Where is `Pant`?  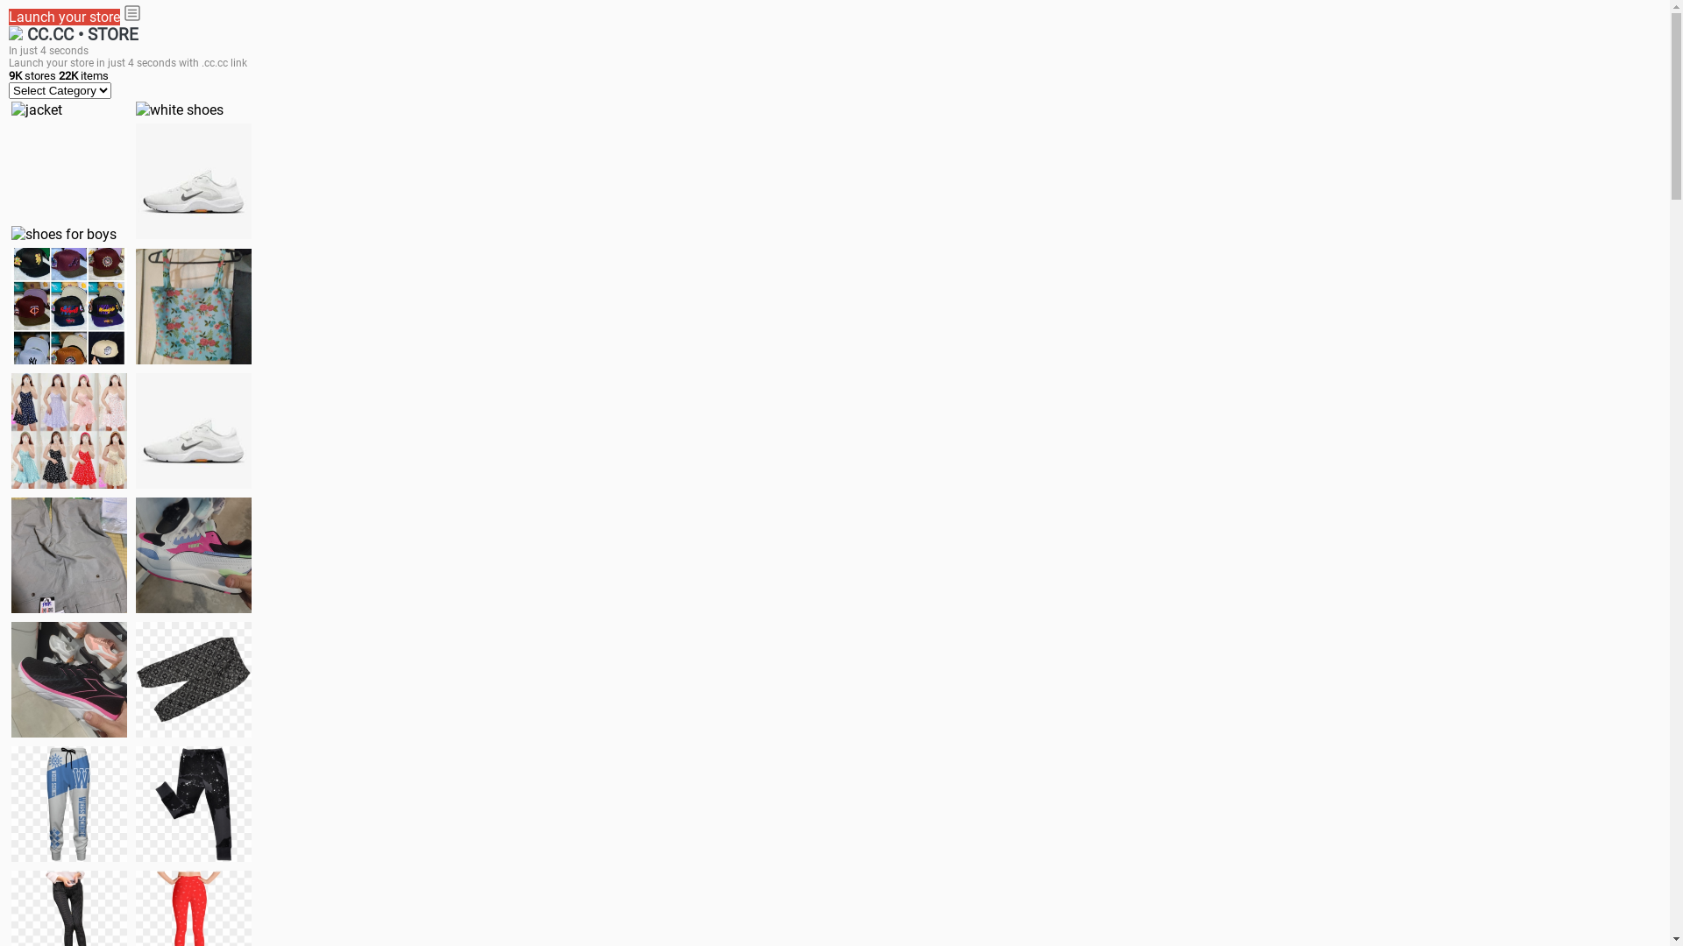
Pant is located at coordinates (69, 804).